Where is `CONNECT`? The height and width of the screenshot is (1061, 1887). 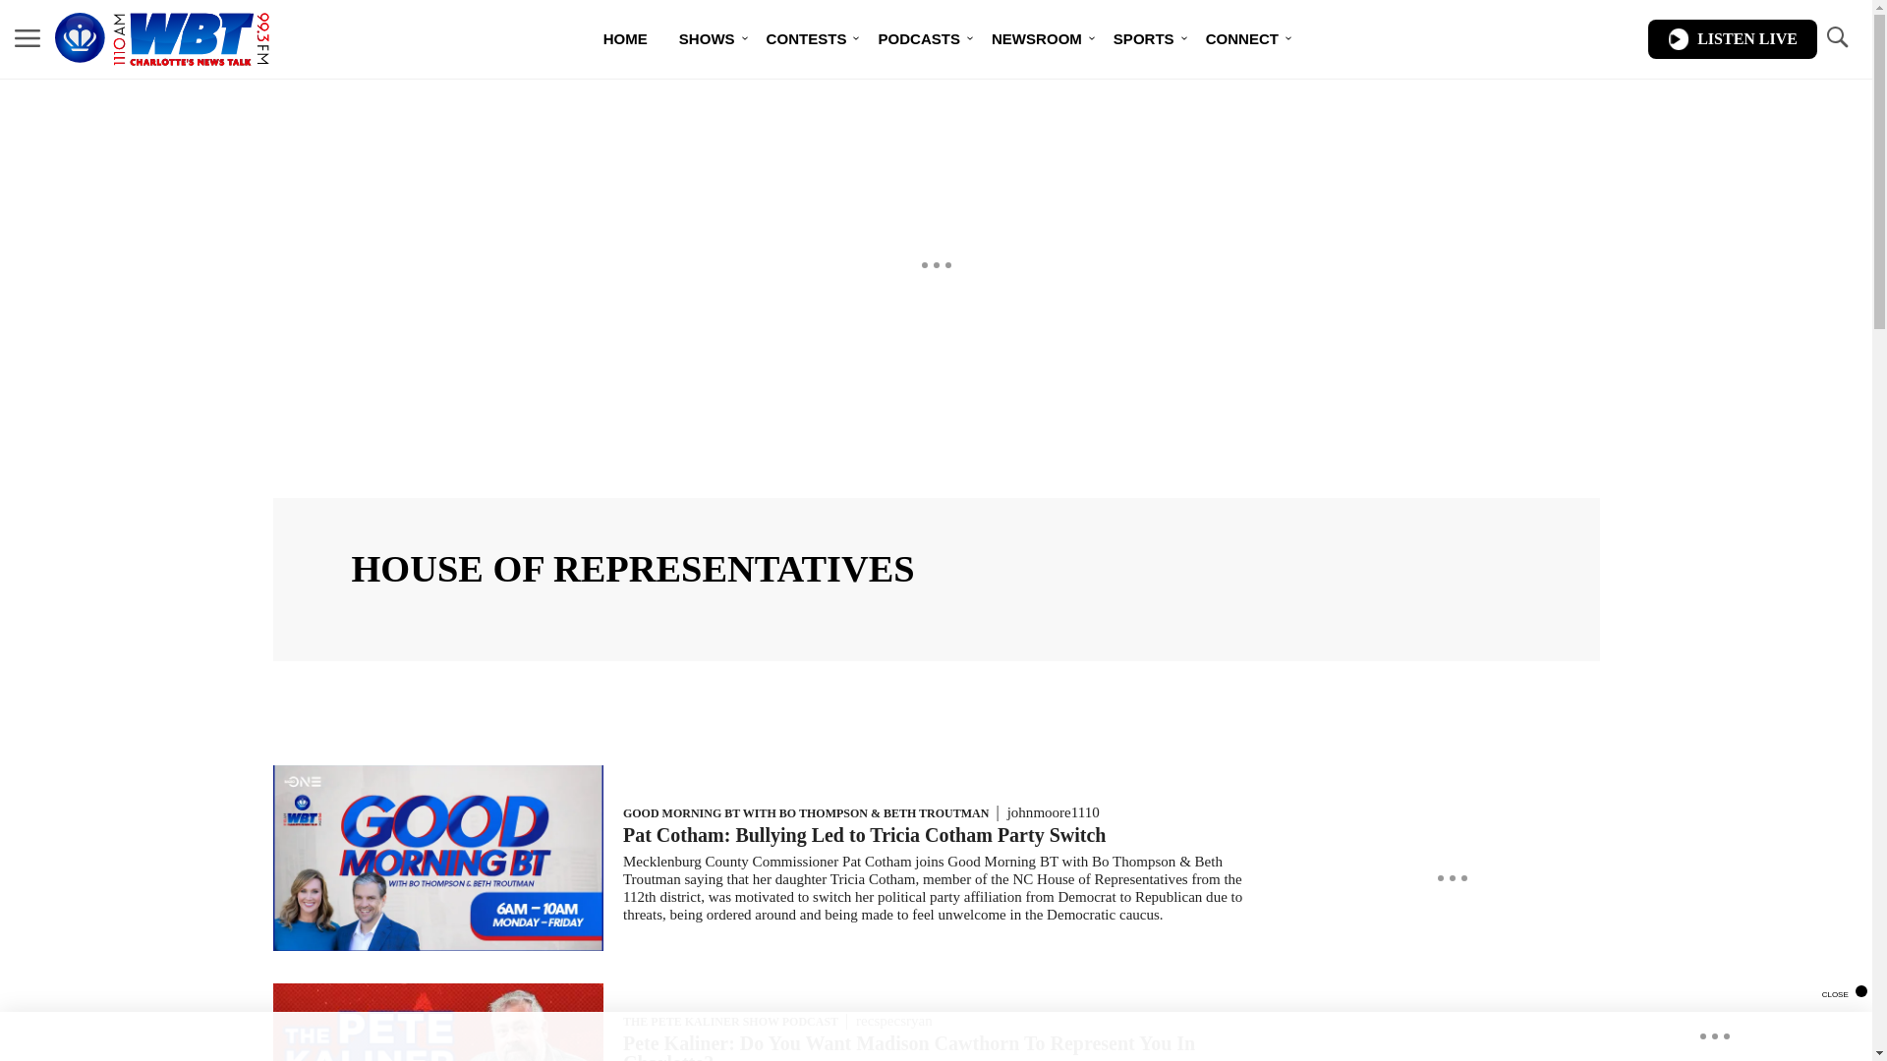
CONNECT is located at coordinates (1242, 39).